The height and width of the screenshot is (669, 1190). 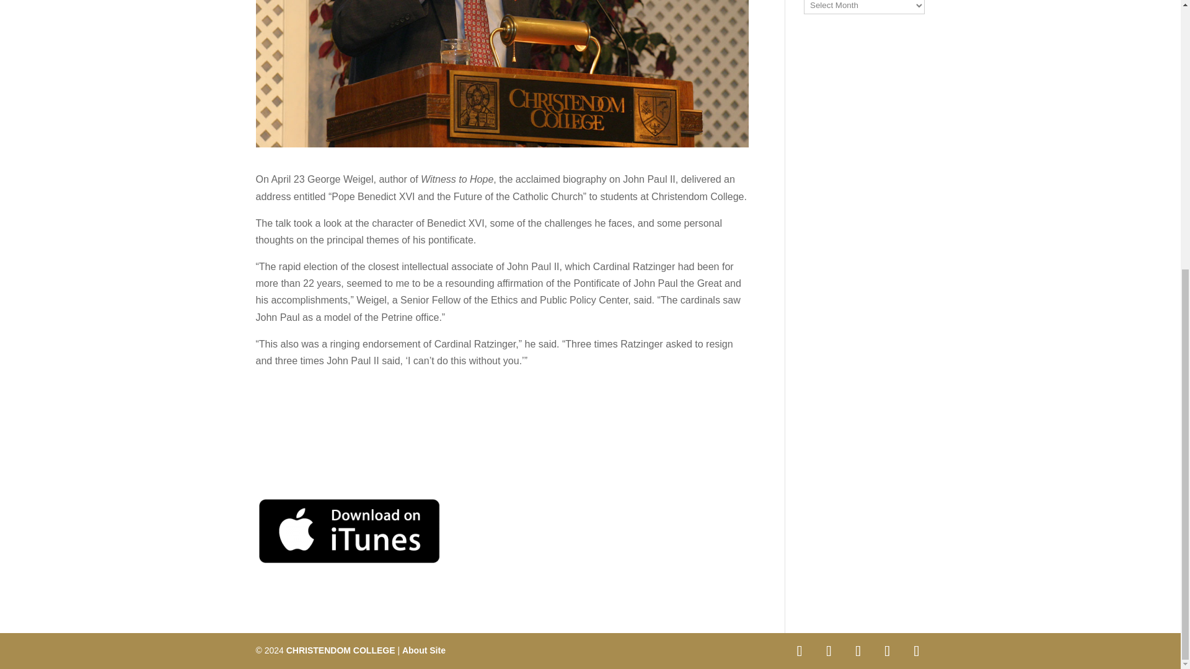 What do you see at coordinates (423, 650) in the screenshot?
I see `About Site` at bounding box center [423, 650].